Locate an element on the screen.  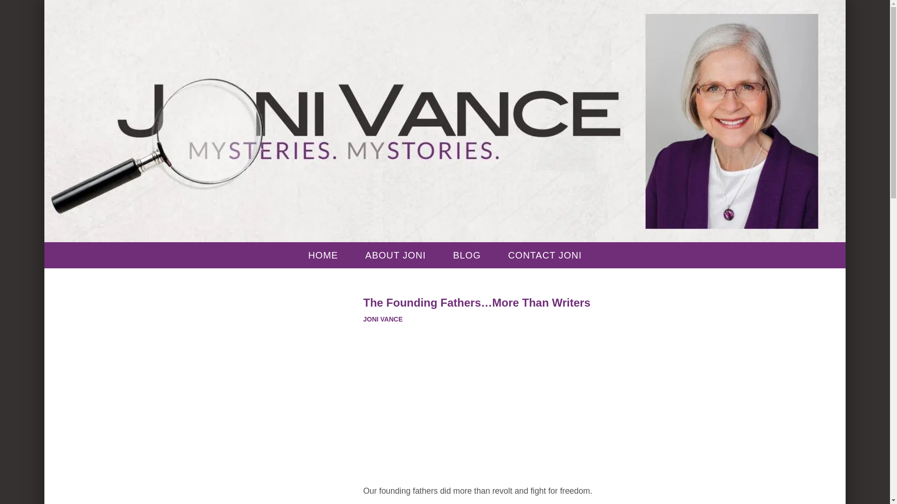
CONTACT JONI is located at coordinates (545, 255).